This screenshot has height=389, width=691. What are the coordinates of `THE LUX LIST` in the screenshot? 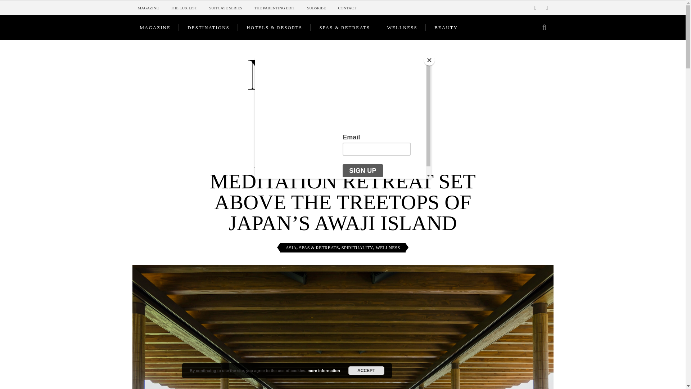 It's located at (184, 8).